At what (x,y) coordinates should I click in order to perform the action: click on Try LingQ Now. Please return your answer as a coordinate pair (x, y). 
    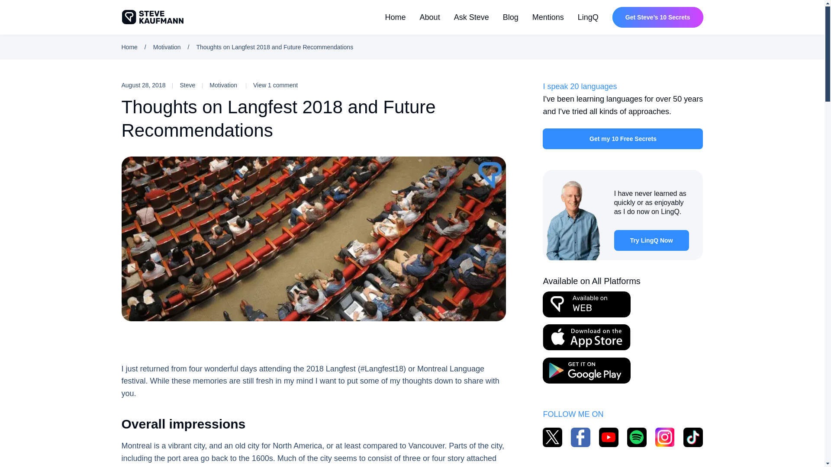
    Looking at the image, I should click on (651, 240).